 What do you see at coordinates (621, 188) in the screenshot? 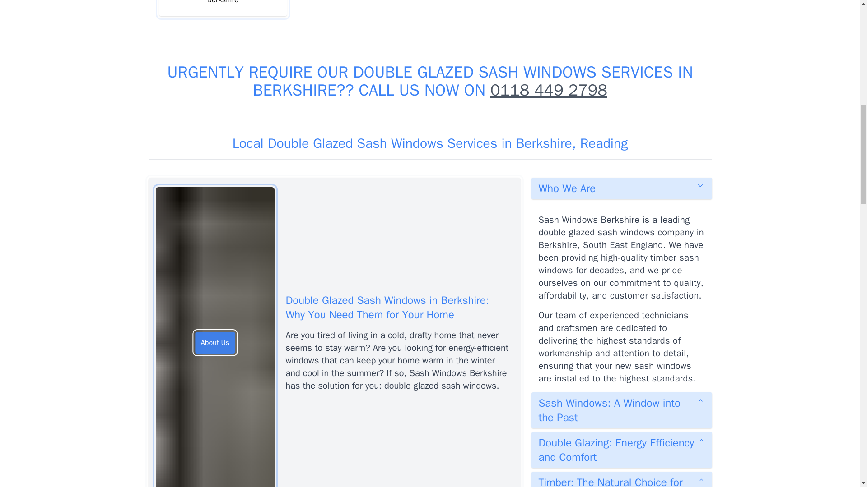
I see `Who We Are` at bounding box center [621, 188].